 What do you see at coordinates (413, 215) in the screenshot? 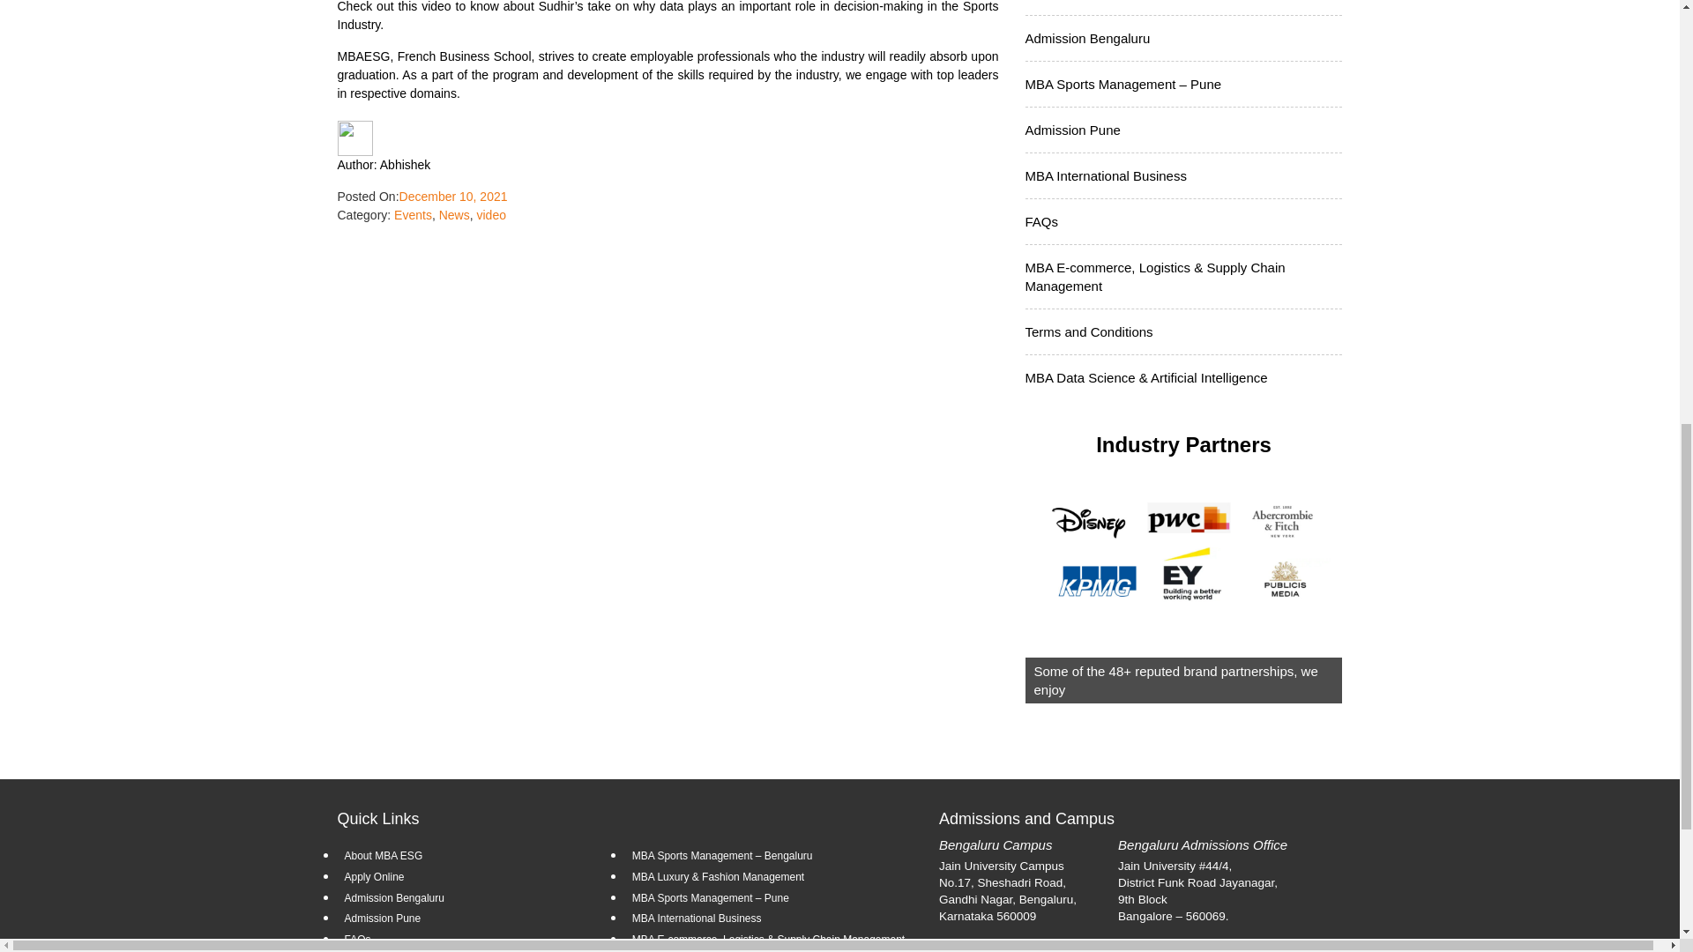
I see `Events` at bounding box center [413, 215].